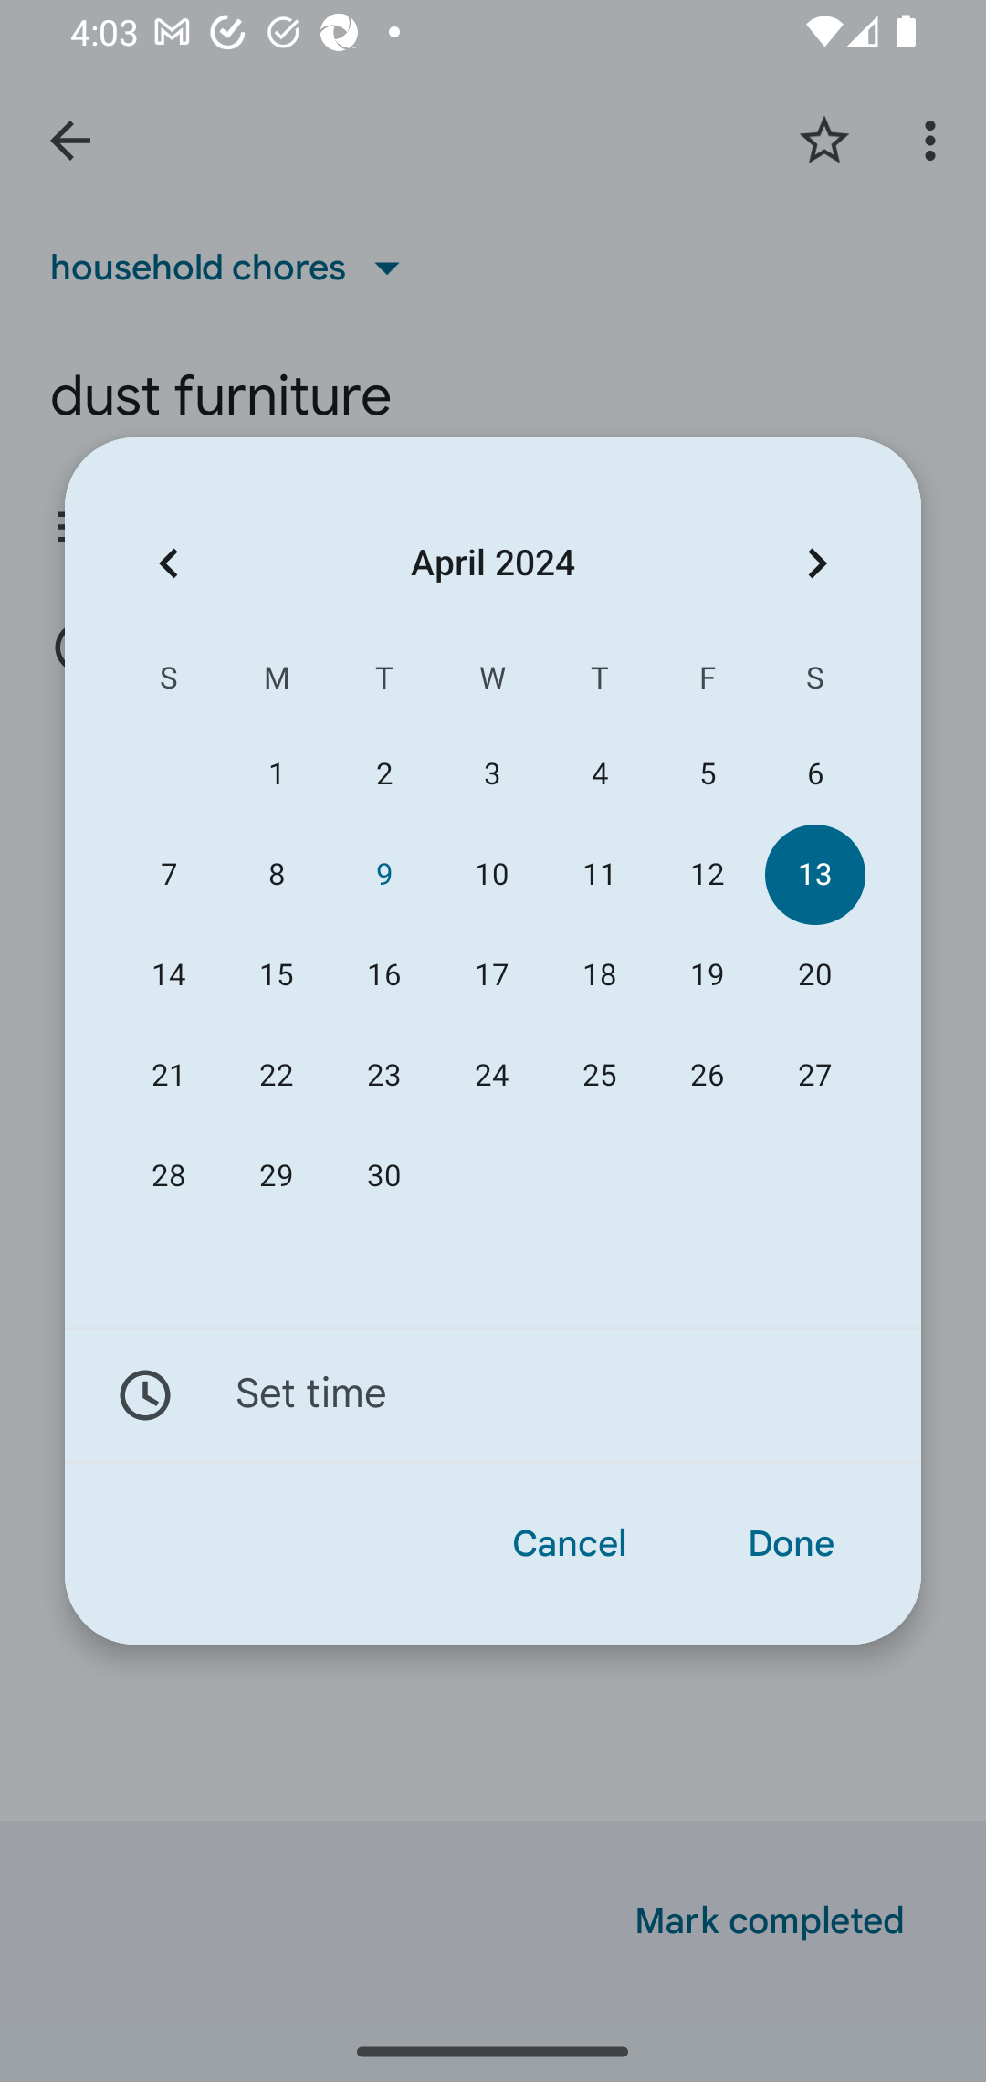 The width and height of the screenshot is (986, 2082). I want to click on Next month, so click(817, 564).